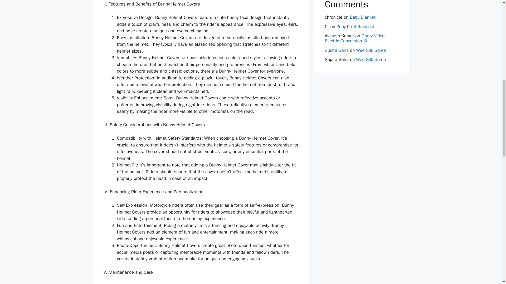 Image resolution: width=506 pixels, height=284 pixels. I want to click on Wee Silk Saree, so click(371, 50).